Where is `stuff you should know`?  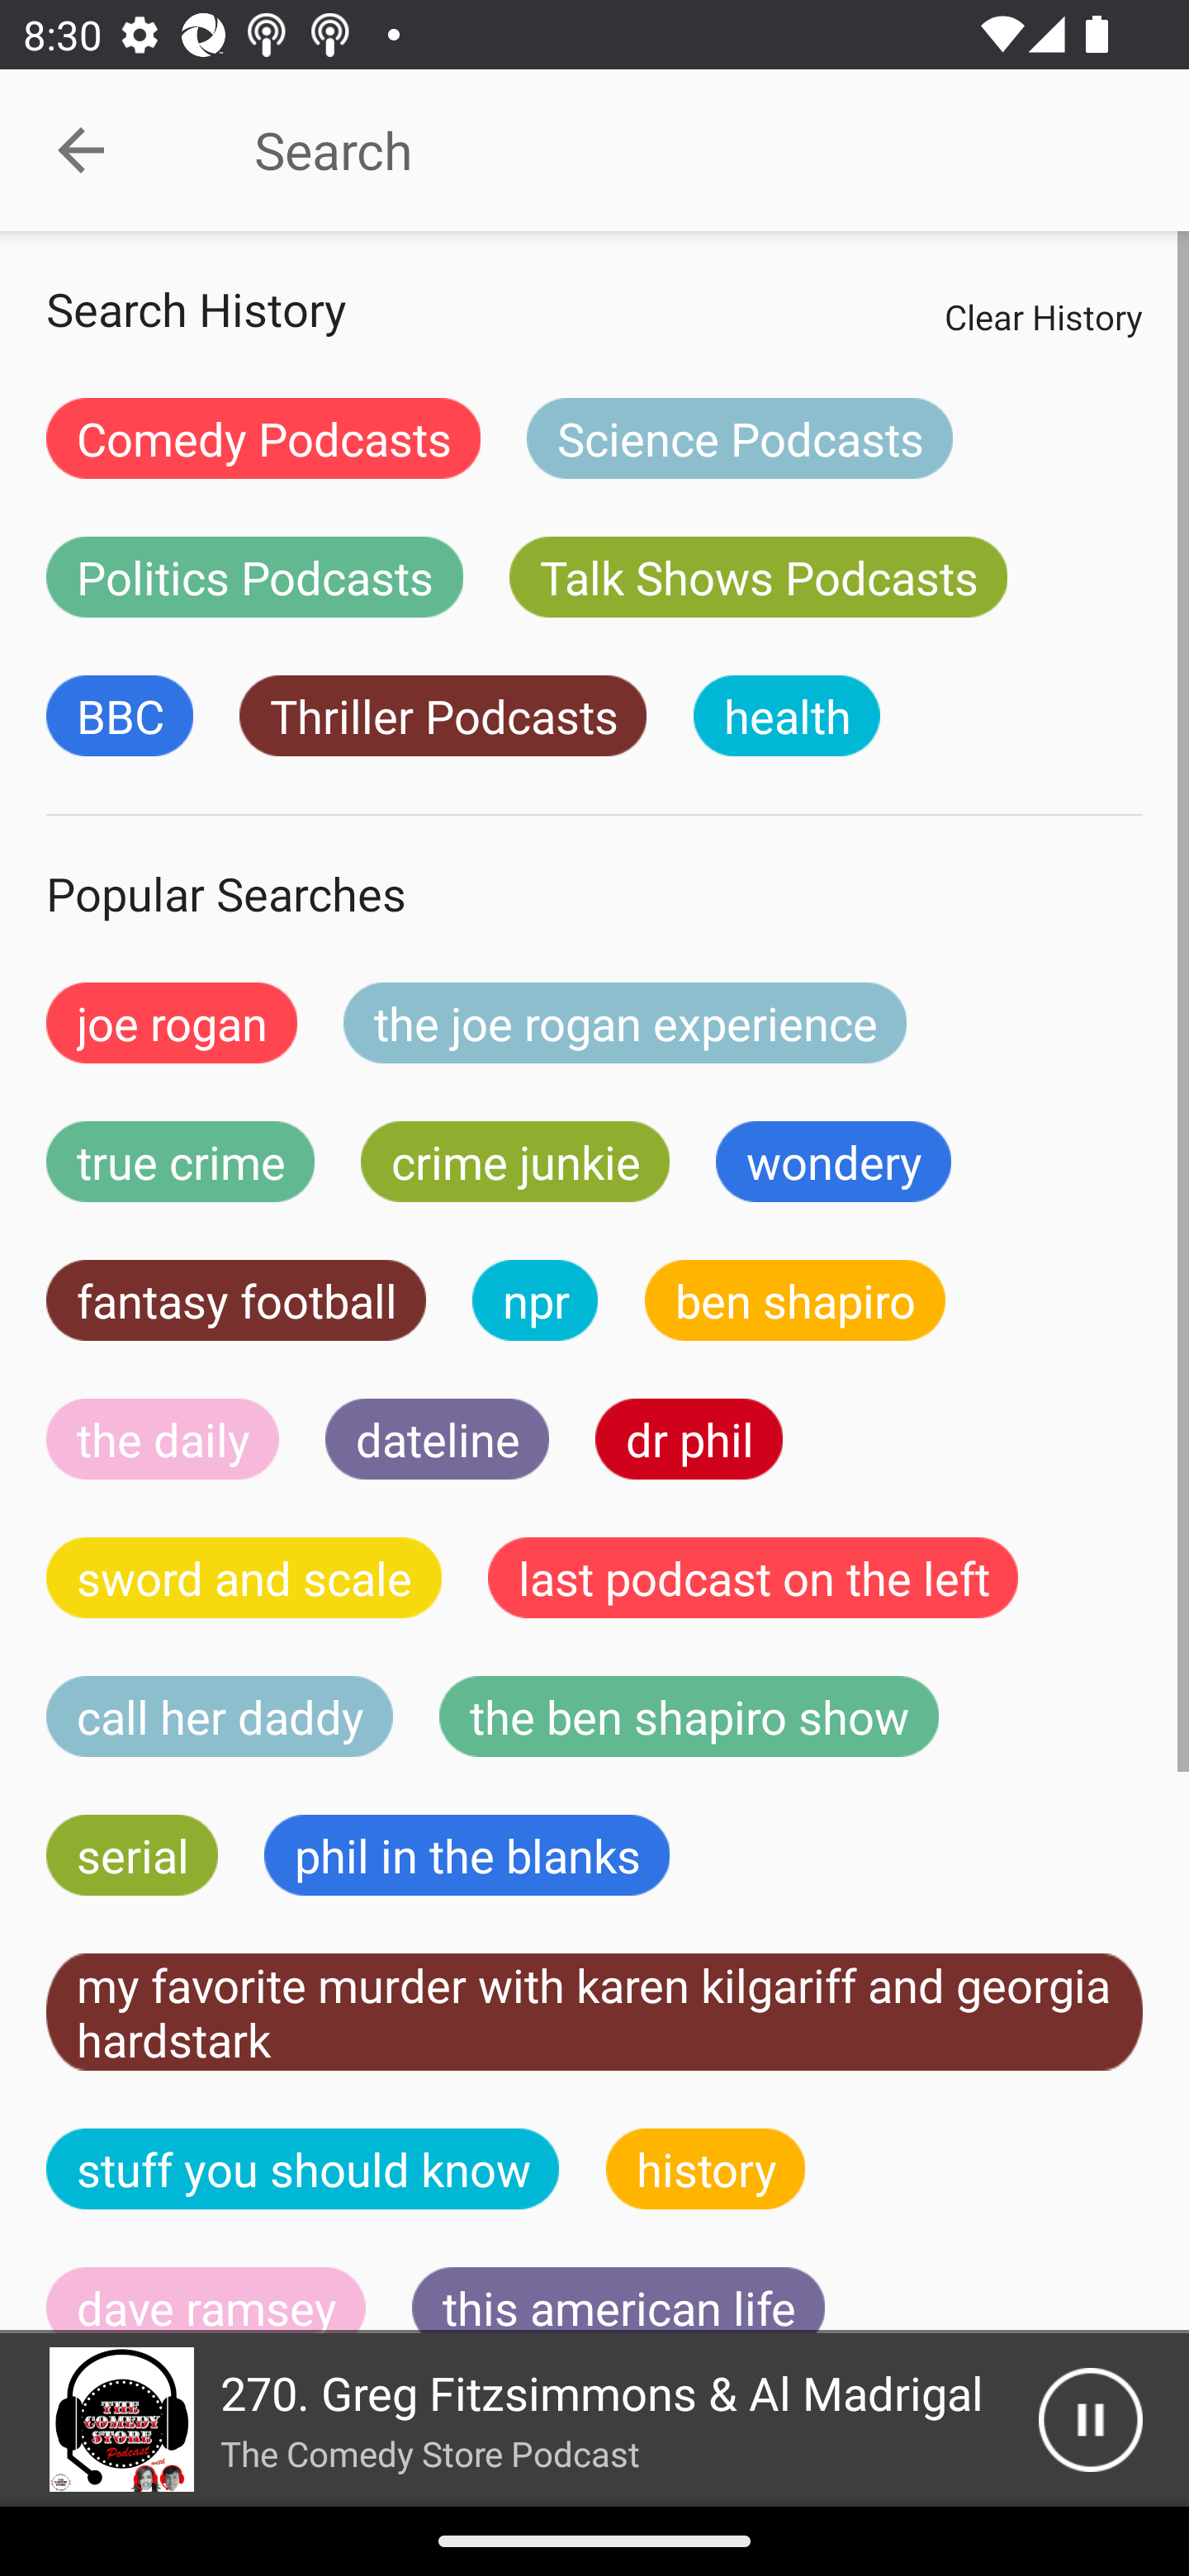
stuff you should know is located at coordinates (303, 2168).